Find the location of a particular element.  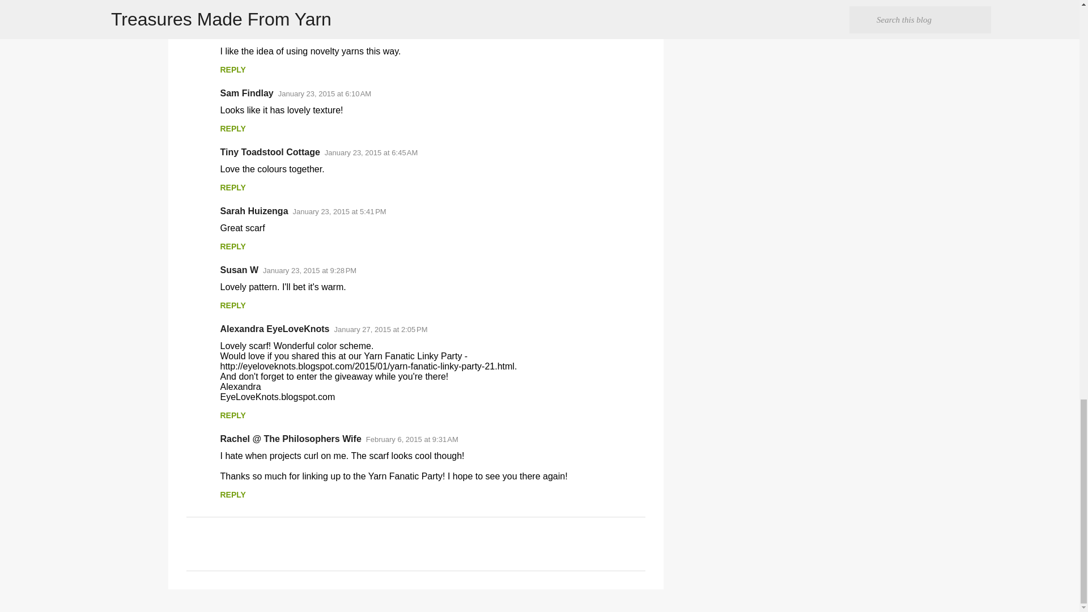

REPLY is located at coordinates (232, 69).